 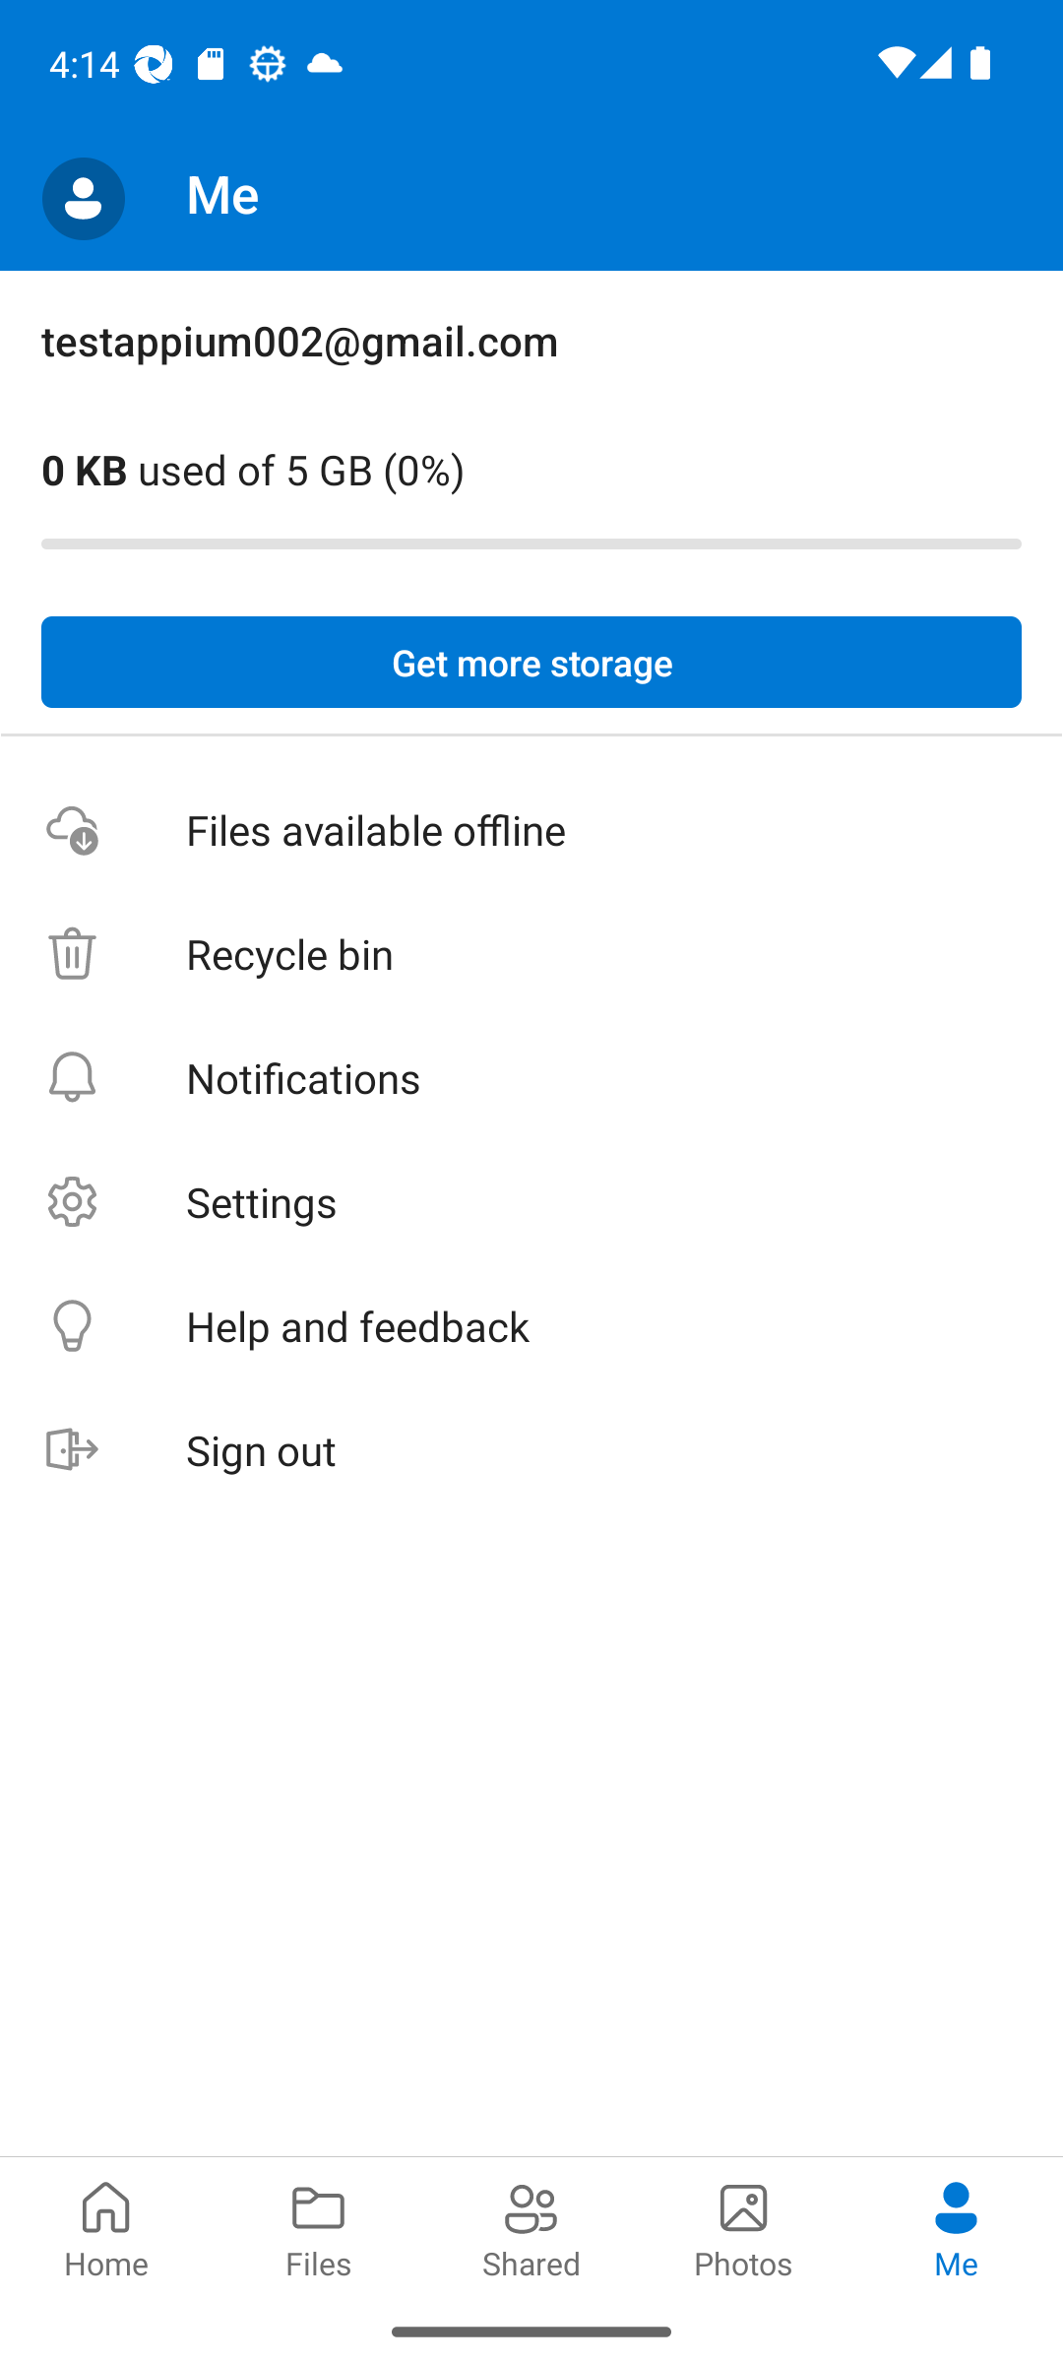 What do you see at coordinates (531, 1201) in the screenshot?
I see `Settings` at bounding box center [531, 1201].